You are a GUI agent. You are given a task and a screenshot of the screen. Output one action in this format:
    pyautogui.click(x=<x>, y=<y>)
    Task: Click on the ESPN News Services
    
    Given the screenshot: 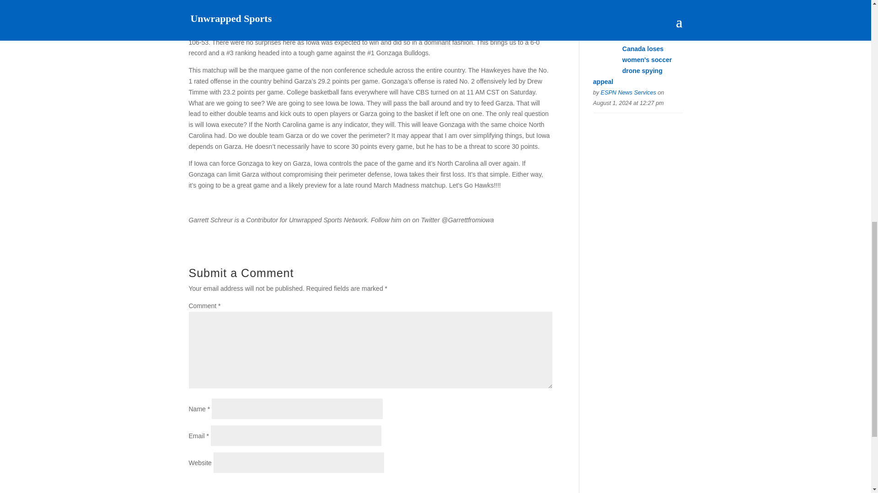 What is the action you would take?
    pyautogui.click(x=628, y=92)
    